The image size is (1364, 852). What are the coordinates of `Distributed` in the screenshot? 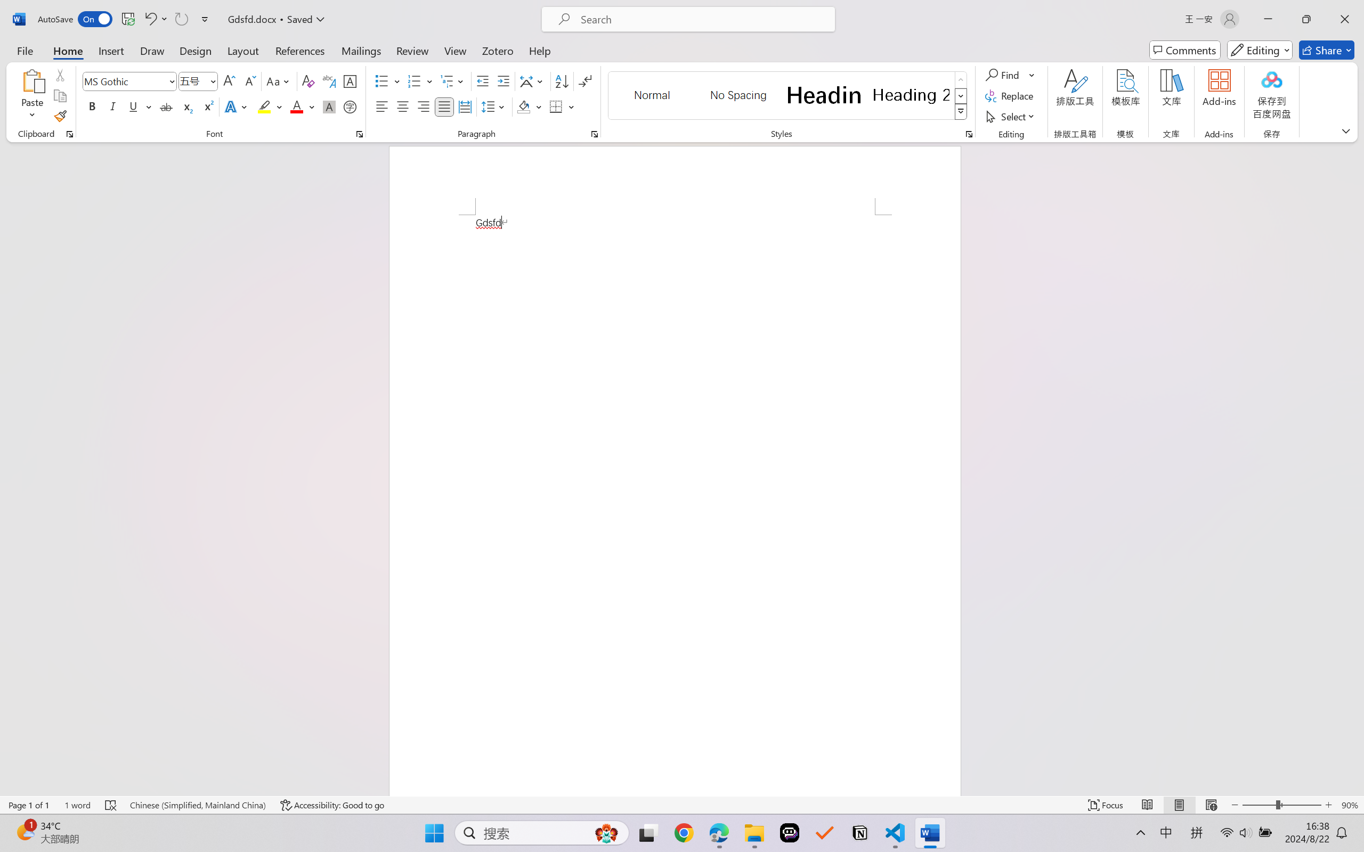 It's located at (465, 106).